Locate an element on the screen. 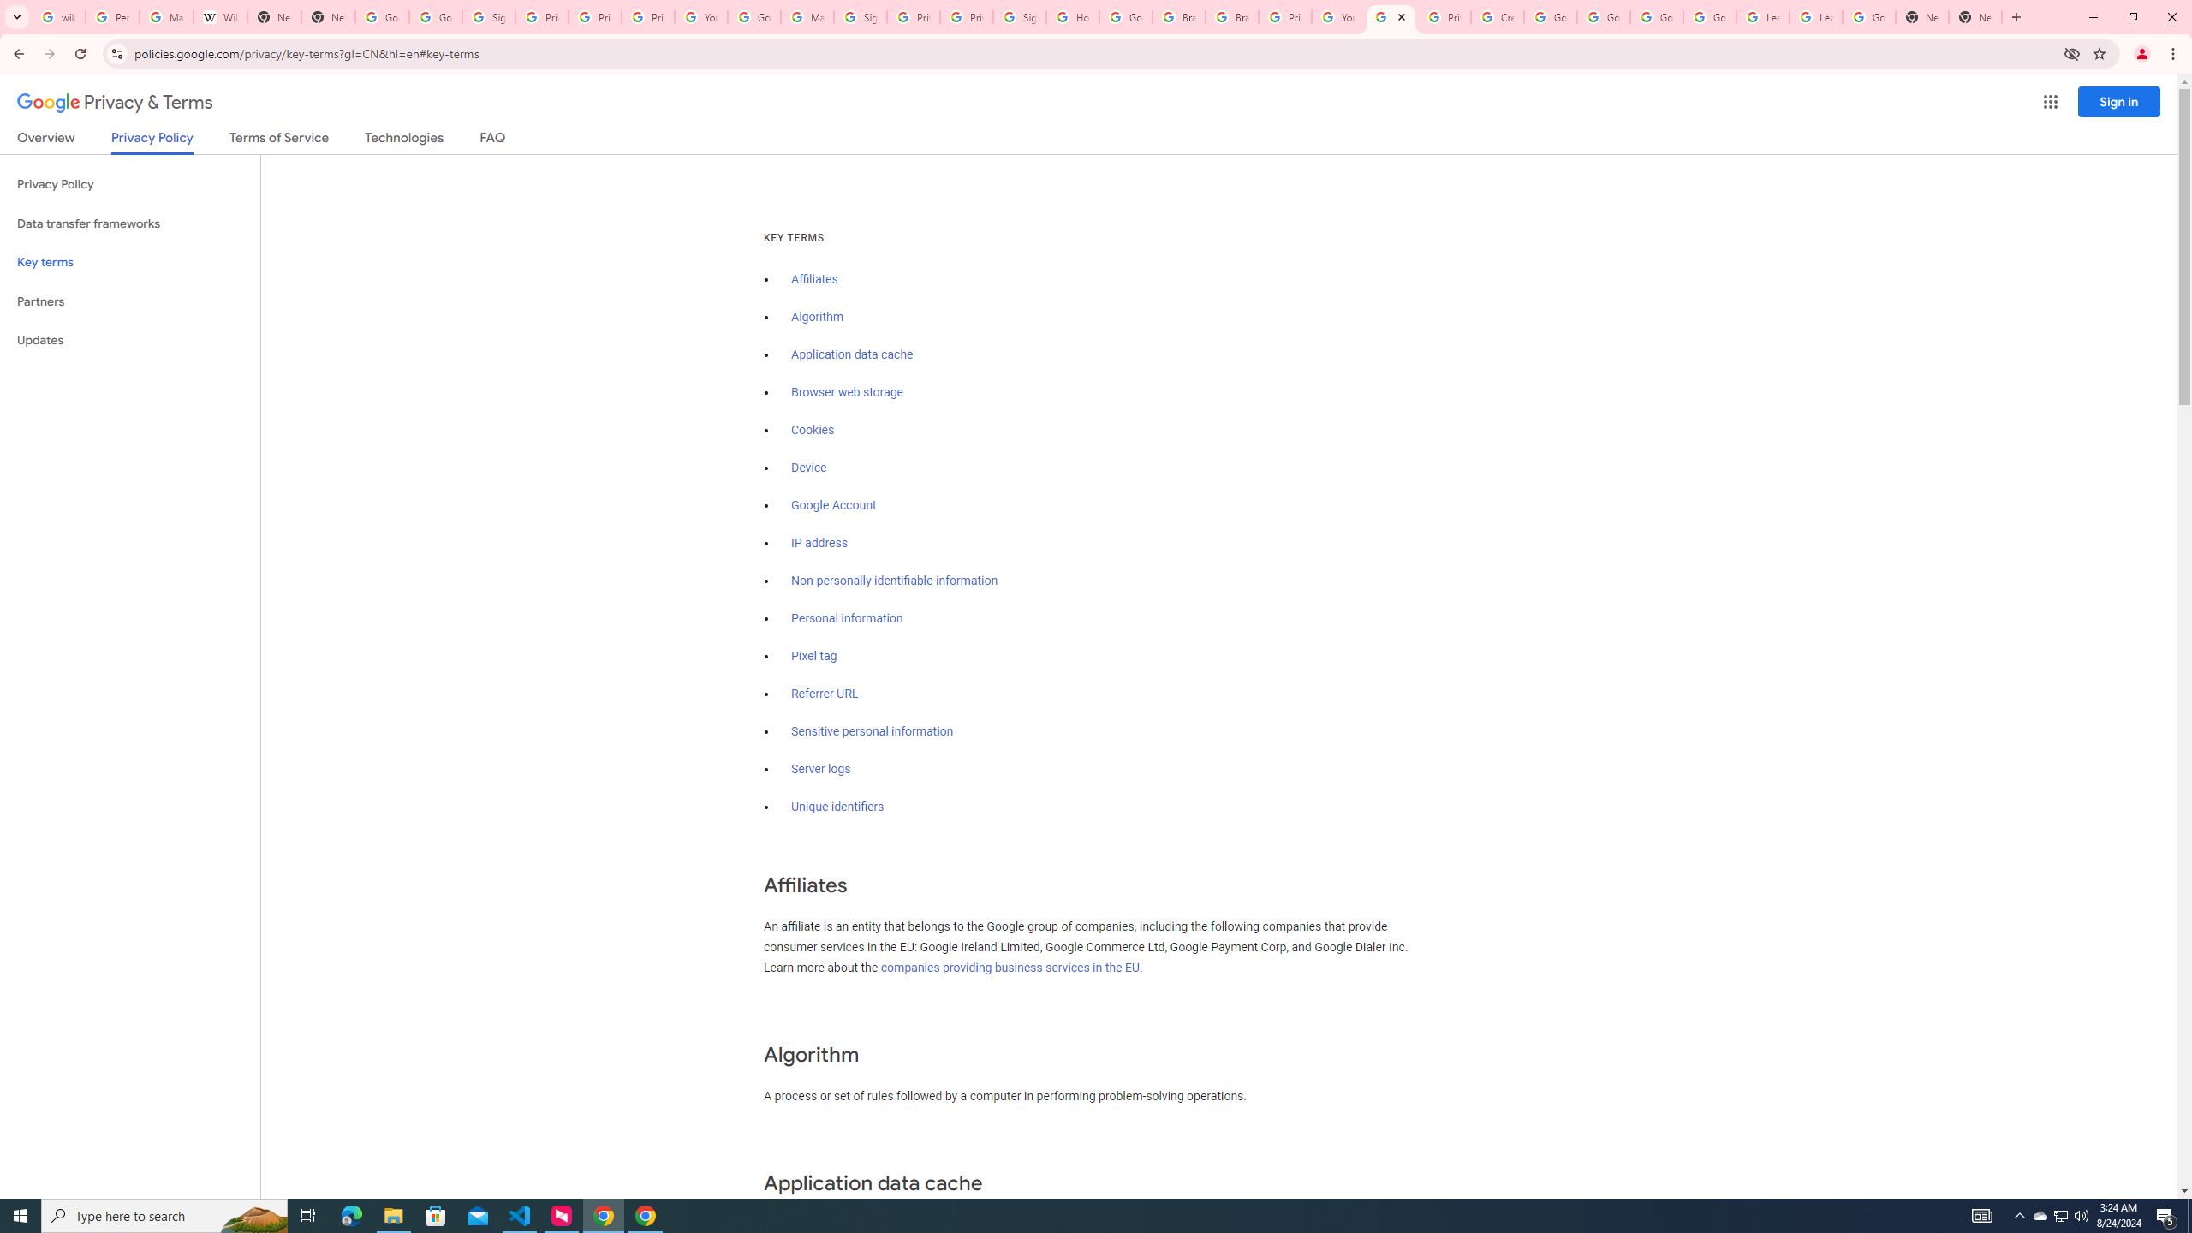 This screenshot has width=2192, height=1233. Manage your Location History - Google Search Help is located at coordinates (166, 17).